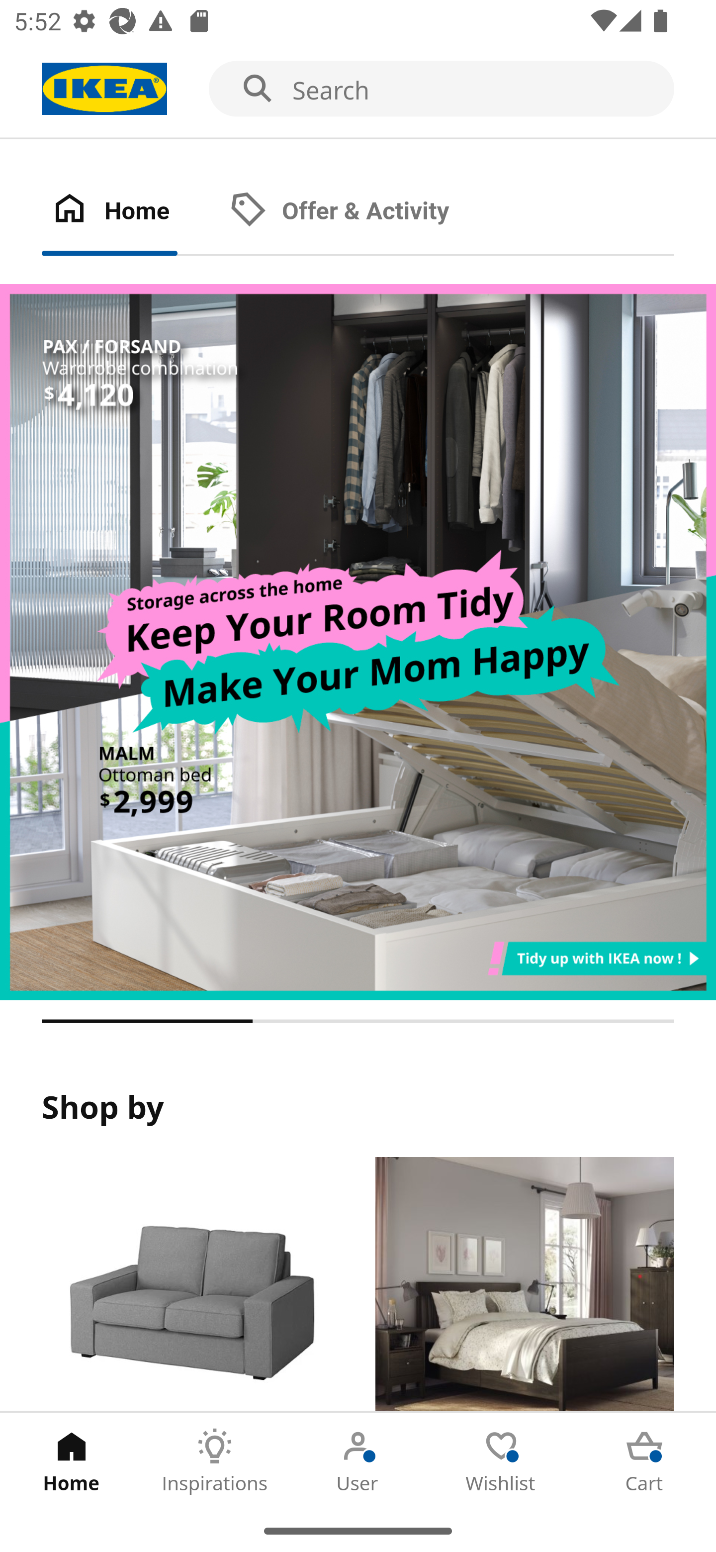 The width and height of the screenshot is (716, 1552). What do you see at coordinates (644, 1461) in the screenshot?
I see `Cart
Tab 5 of 5` at bounding box center [644, 1461].